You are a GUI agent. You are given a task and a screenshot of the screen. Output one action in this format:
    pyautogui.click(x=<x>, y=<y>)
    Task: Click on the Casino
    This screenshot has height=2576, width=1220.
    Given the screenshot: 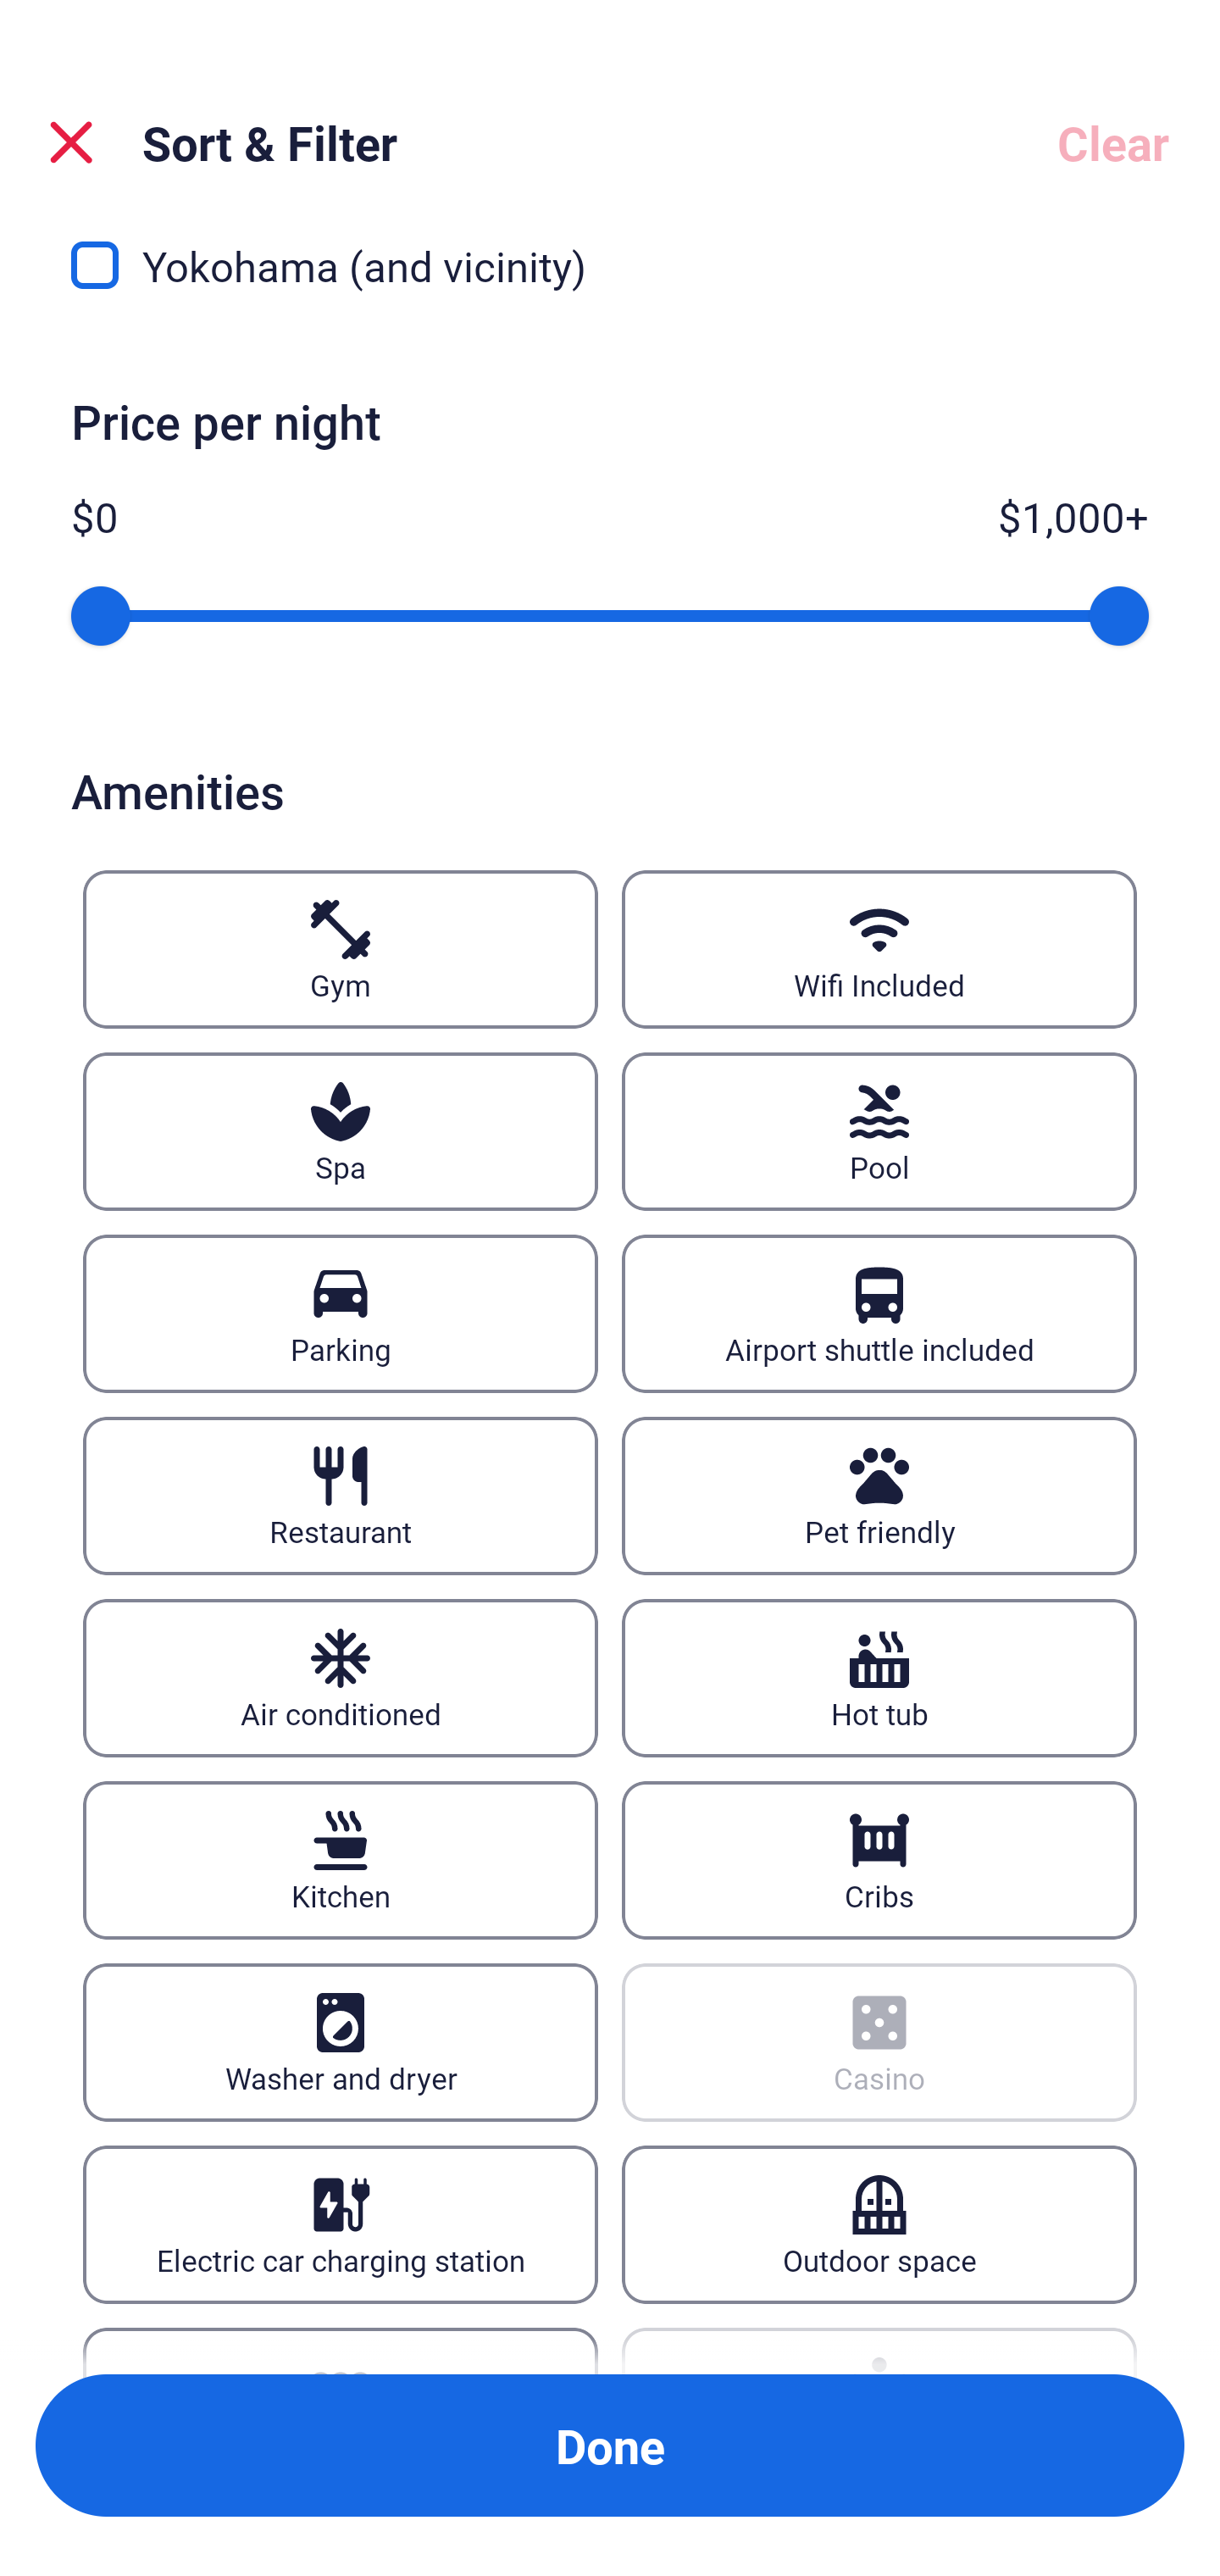 What is the action you would take?
    pyautogui.click(x=879, y=2042)
    